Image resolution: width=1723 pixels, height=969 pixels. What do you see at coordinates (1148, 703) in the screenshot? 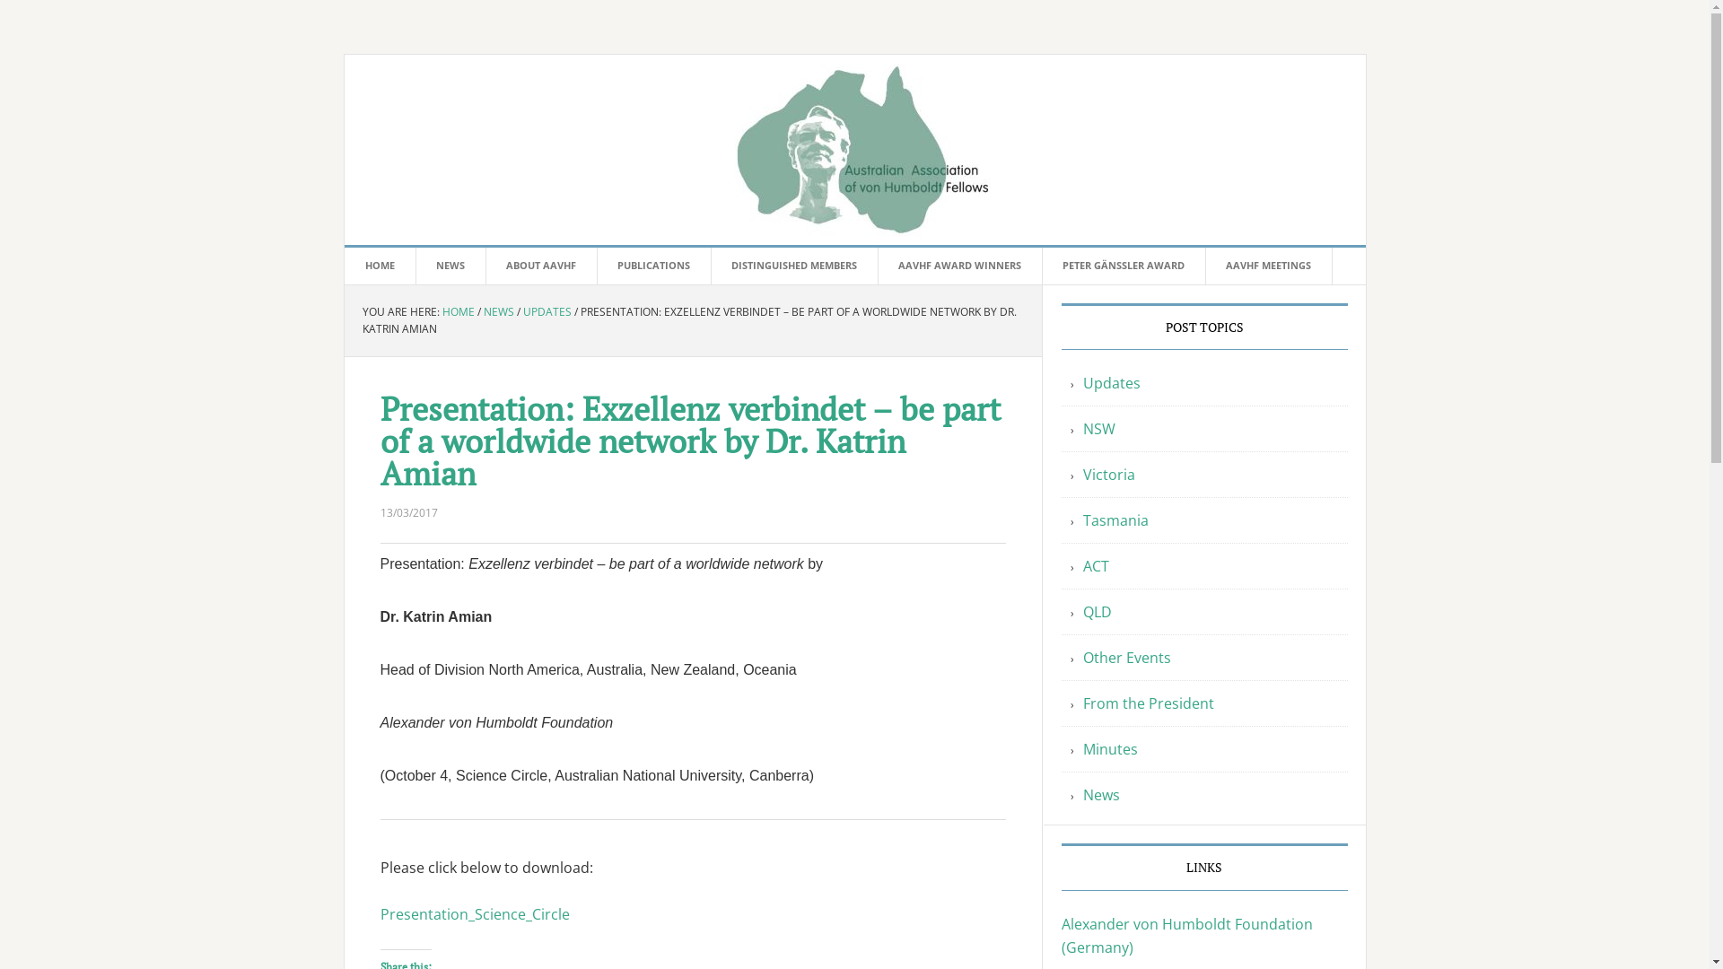
I see `From the President` at bounding box center [1148, 703].